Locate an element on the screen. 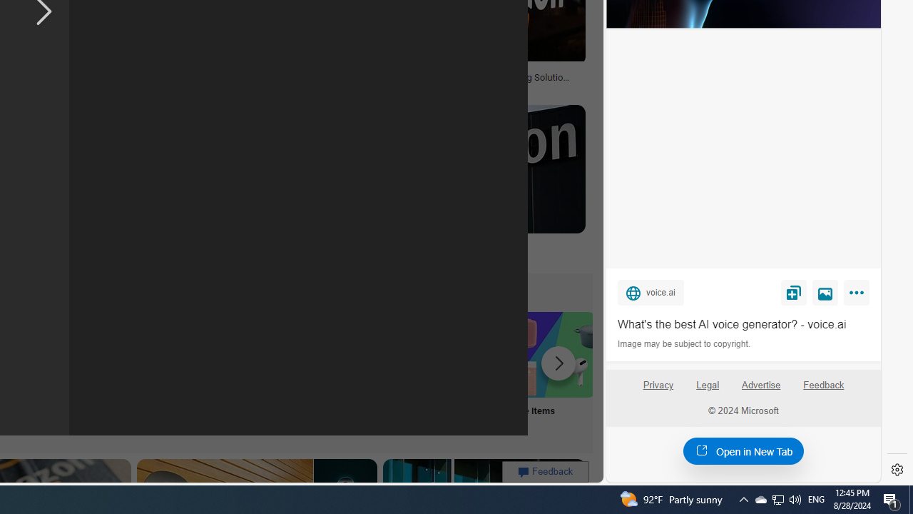 This screenshot has height=514, width=913. Amazon Online Shopping Homepage Online Shopping Homepage is located at coordinates (177, 373).